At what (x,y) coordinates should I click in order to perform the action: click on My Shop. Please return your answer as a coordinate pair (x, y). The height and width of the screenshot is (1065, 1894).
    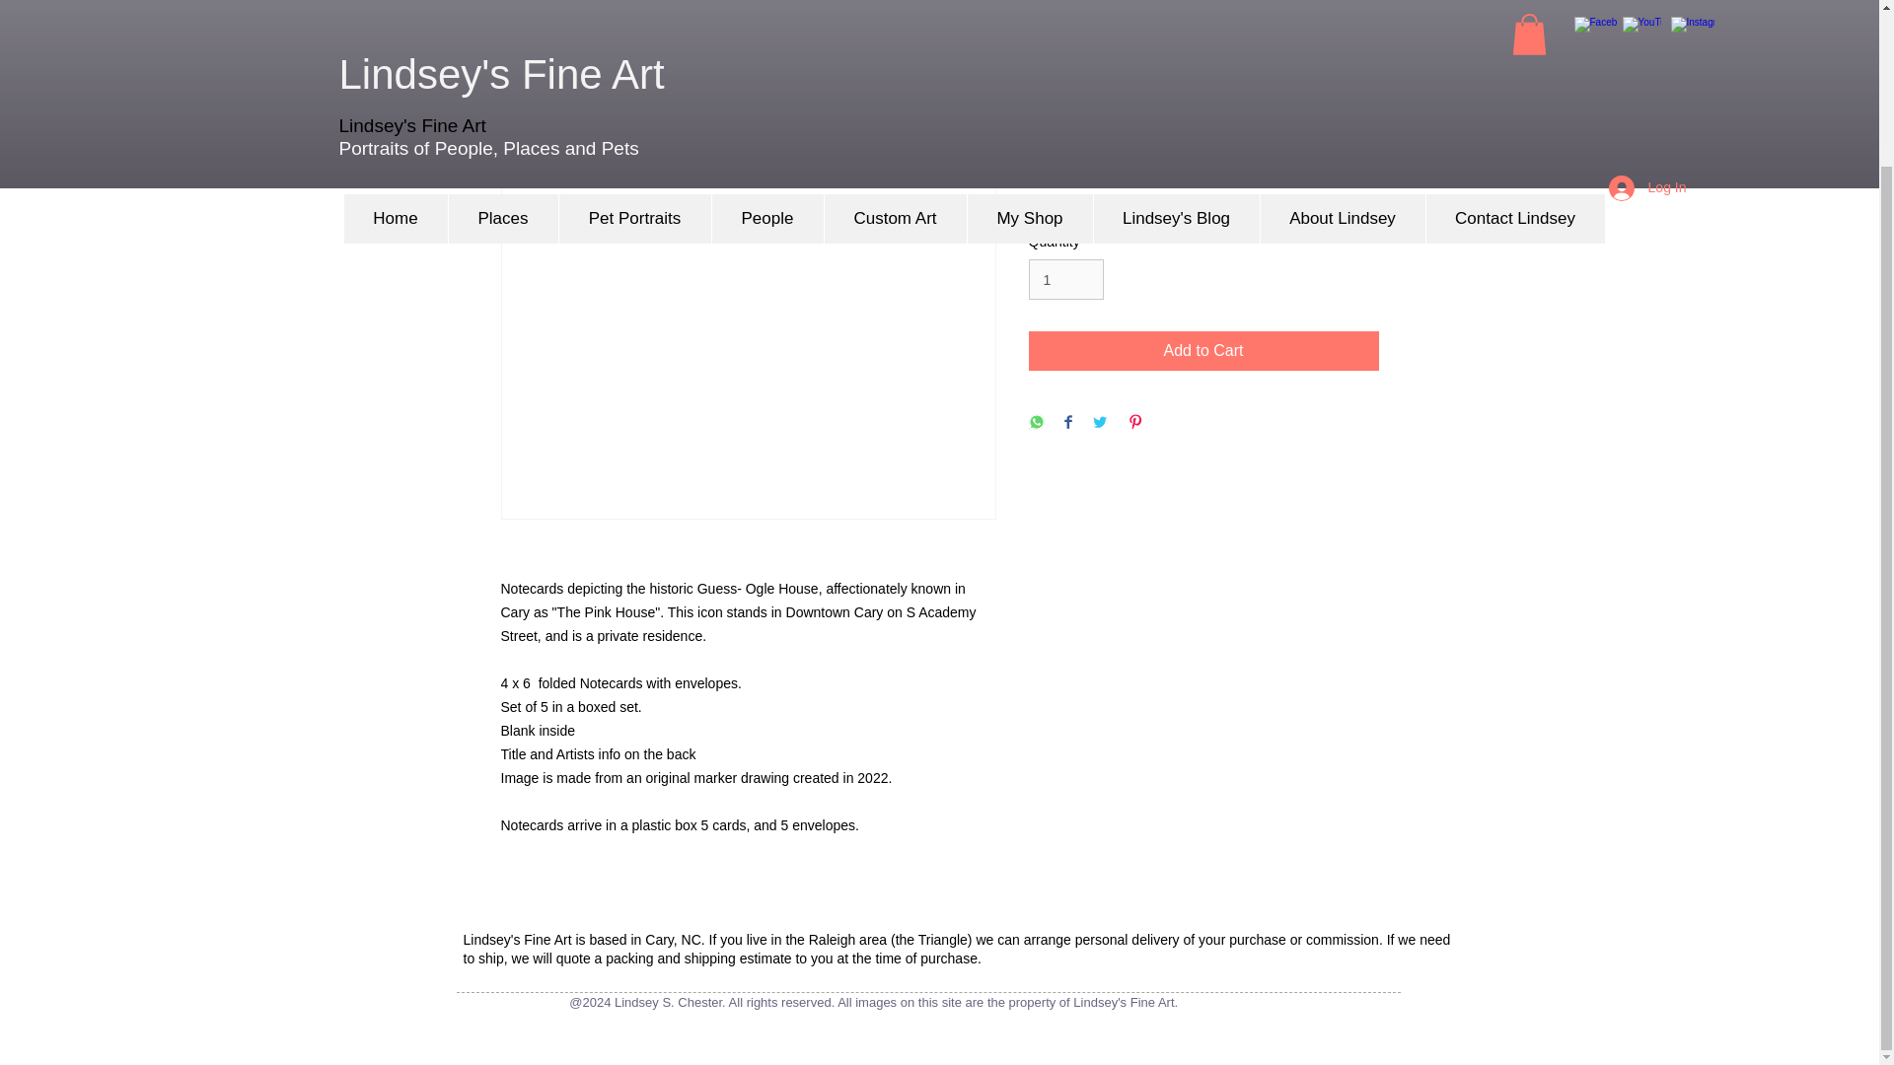
    Looking at the image, I should click on (1029, 35).